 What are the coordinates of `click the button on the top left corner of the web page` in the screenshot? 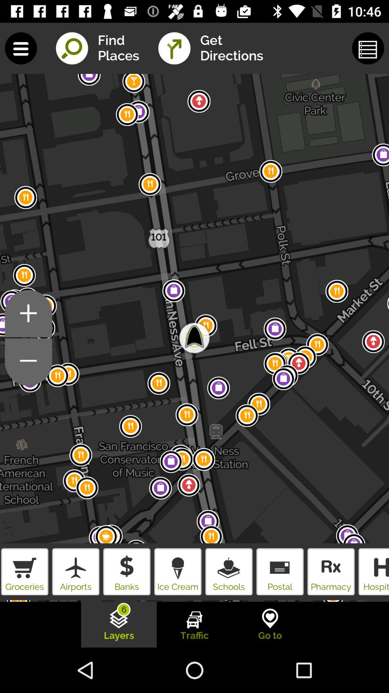 It's located at (21, 48).